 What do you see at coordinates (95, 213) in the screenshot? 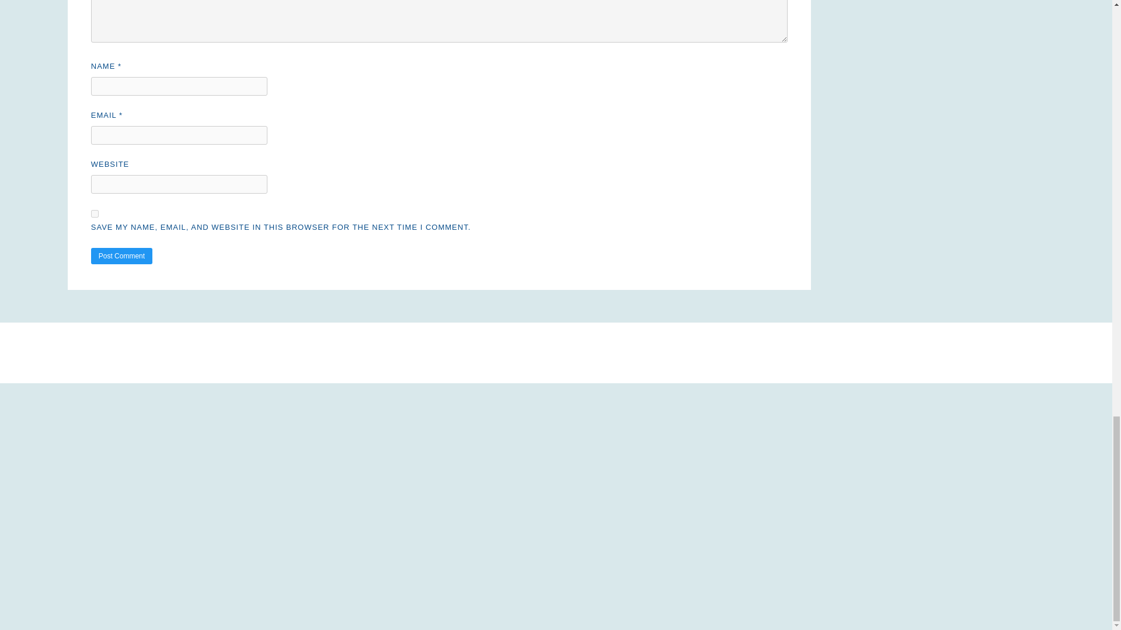
I see `yes` at bounding box center [95, 213].